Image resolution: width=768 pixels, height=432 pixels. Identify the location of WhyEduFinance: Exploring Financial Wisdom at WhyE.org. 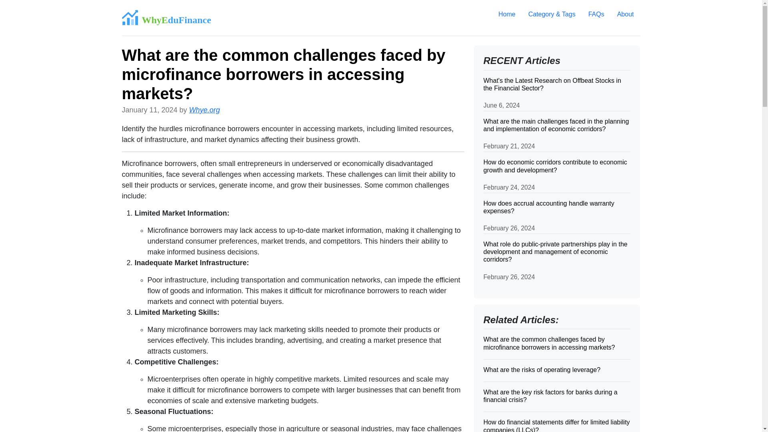
(166, 18).